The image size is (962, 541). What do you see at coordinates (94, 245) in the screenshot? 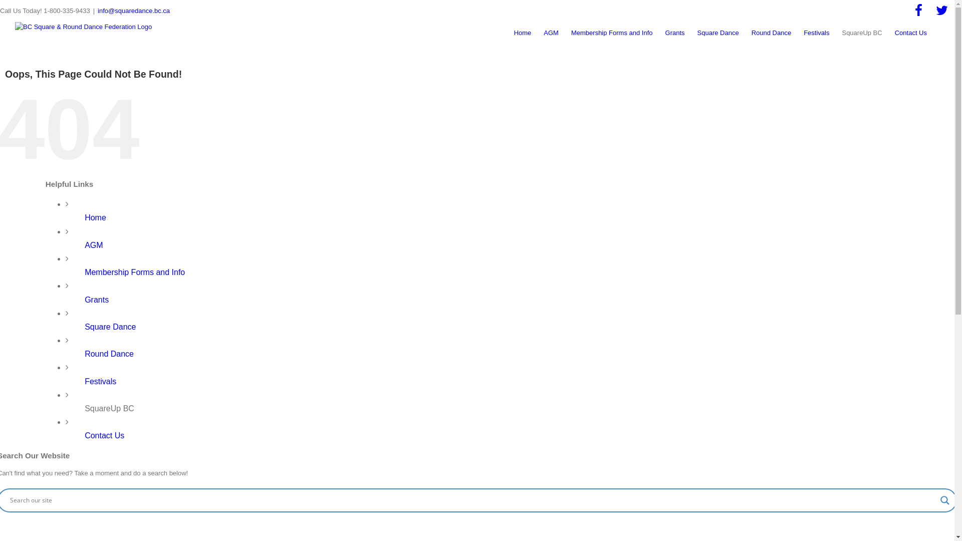
I see `AGM` at bounding box center [94, 245].